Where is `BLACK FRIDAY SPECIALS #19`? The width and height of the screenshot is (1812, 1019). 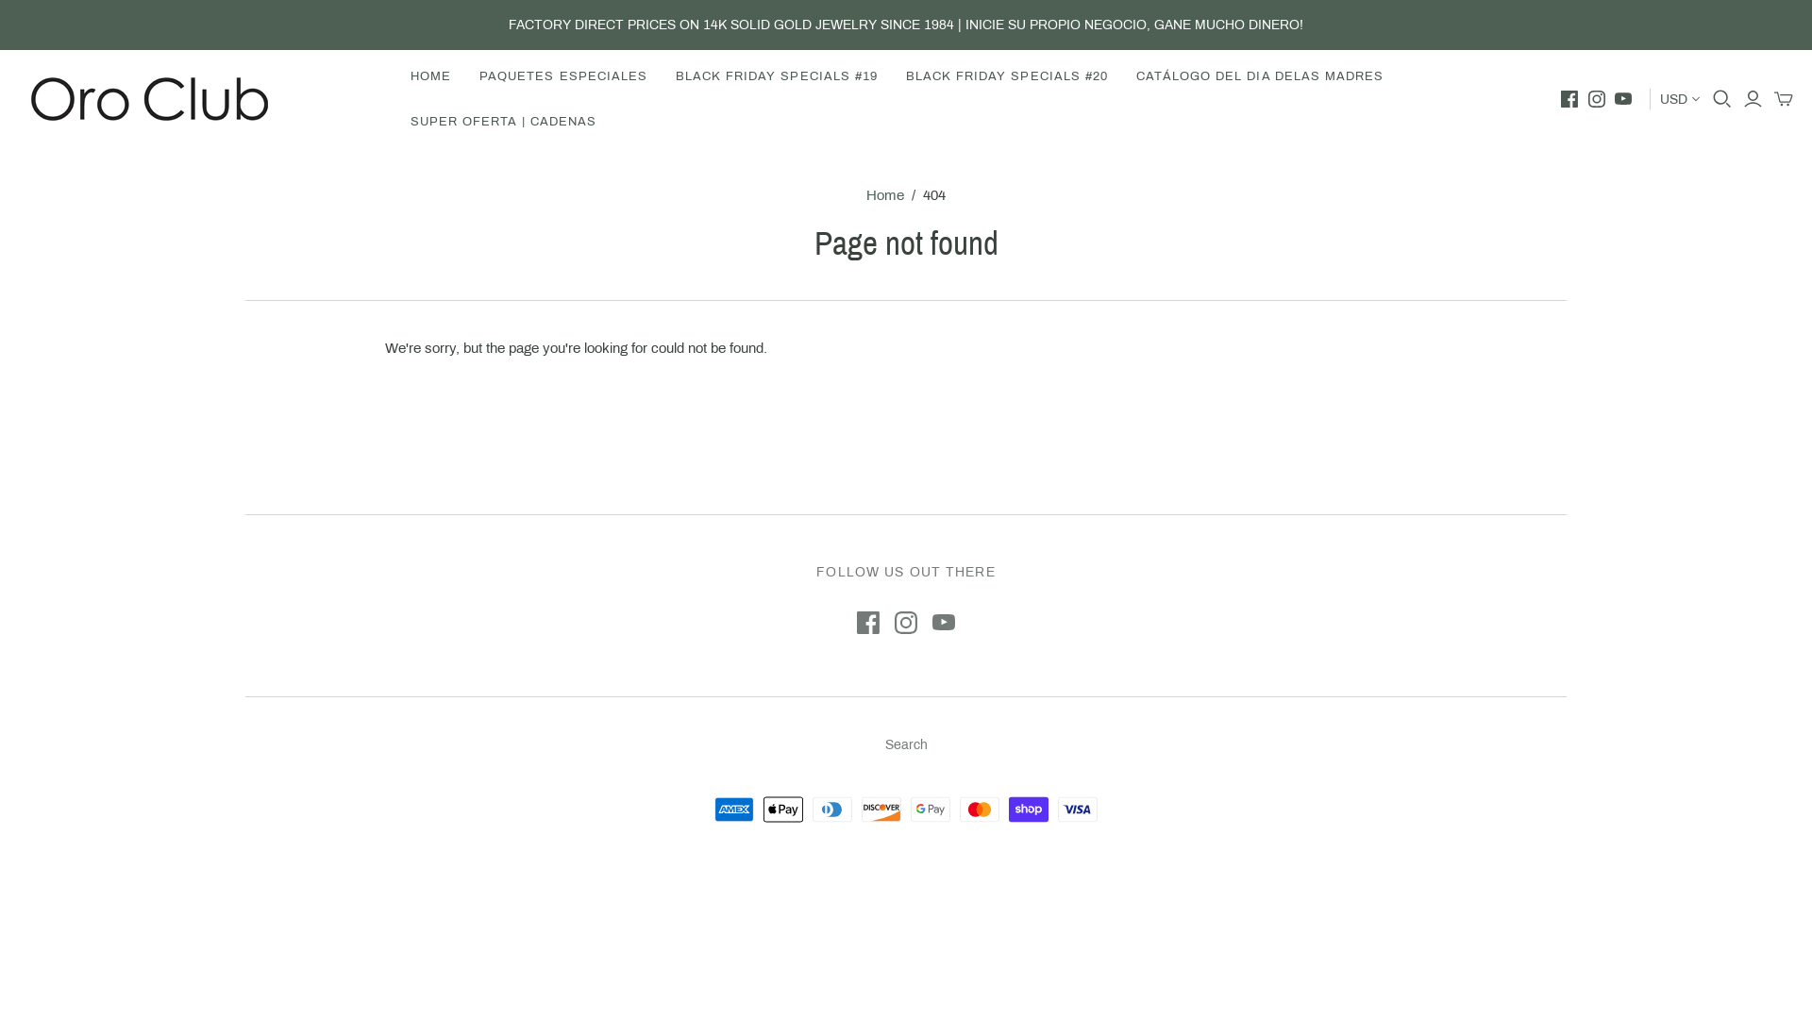
BLACK FRIDAY SPECIALS #19 is located at coordinates (777, 76).